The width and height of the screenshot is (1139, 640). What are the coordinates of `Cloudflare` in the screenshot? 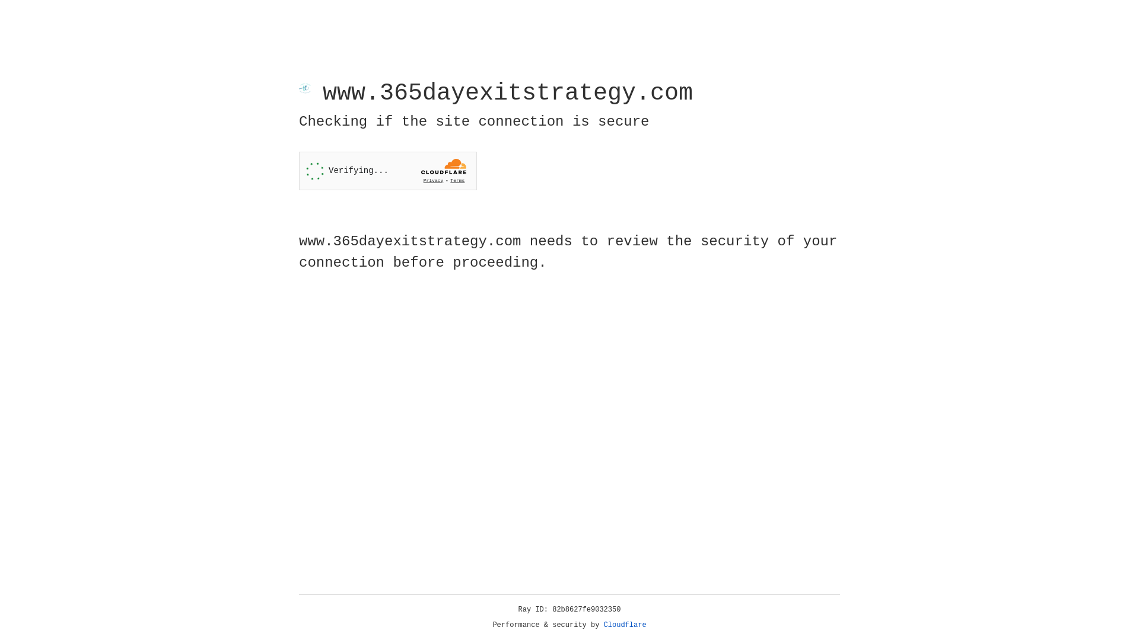 It's located at (625, 625).